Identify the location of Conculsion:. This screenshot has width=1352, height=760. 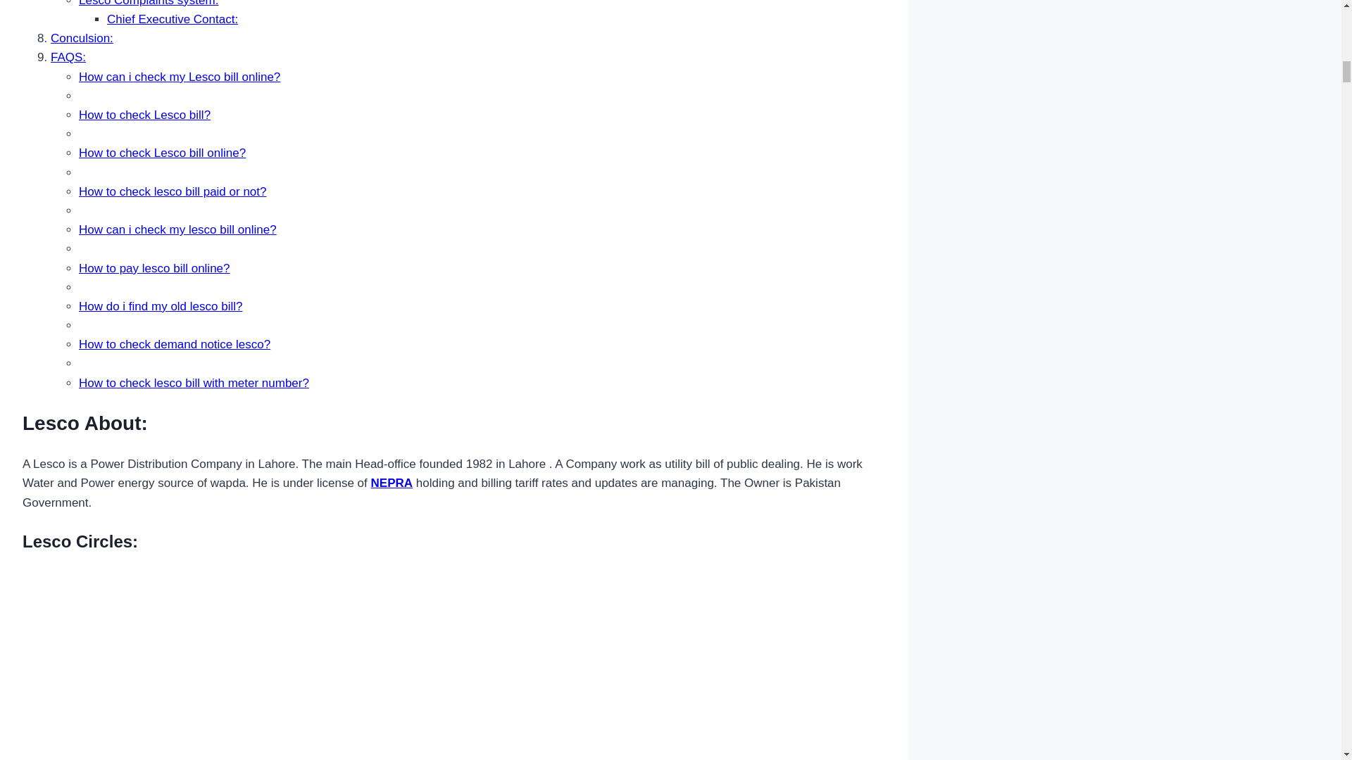
(82, 38).